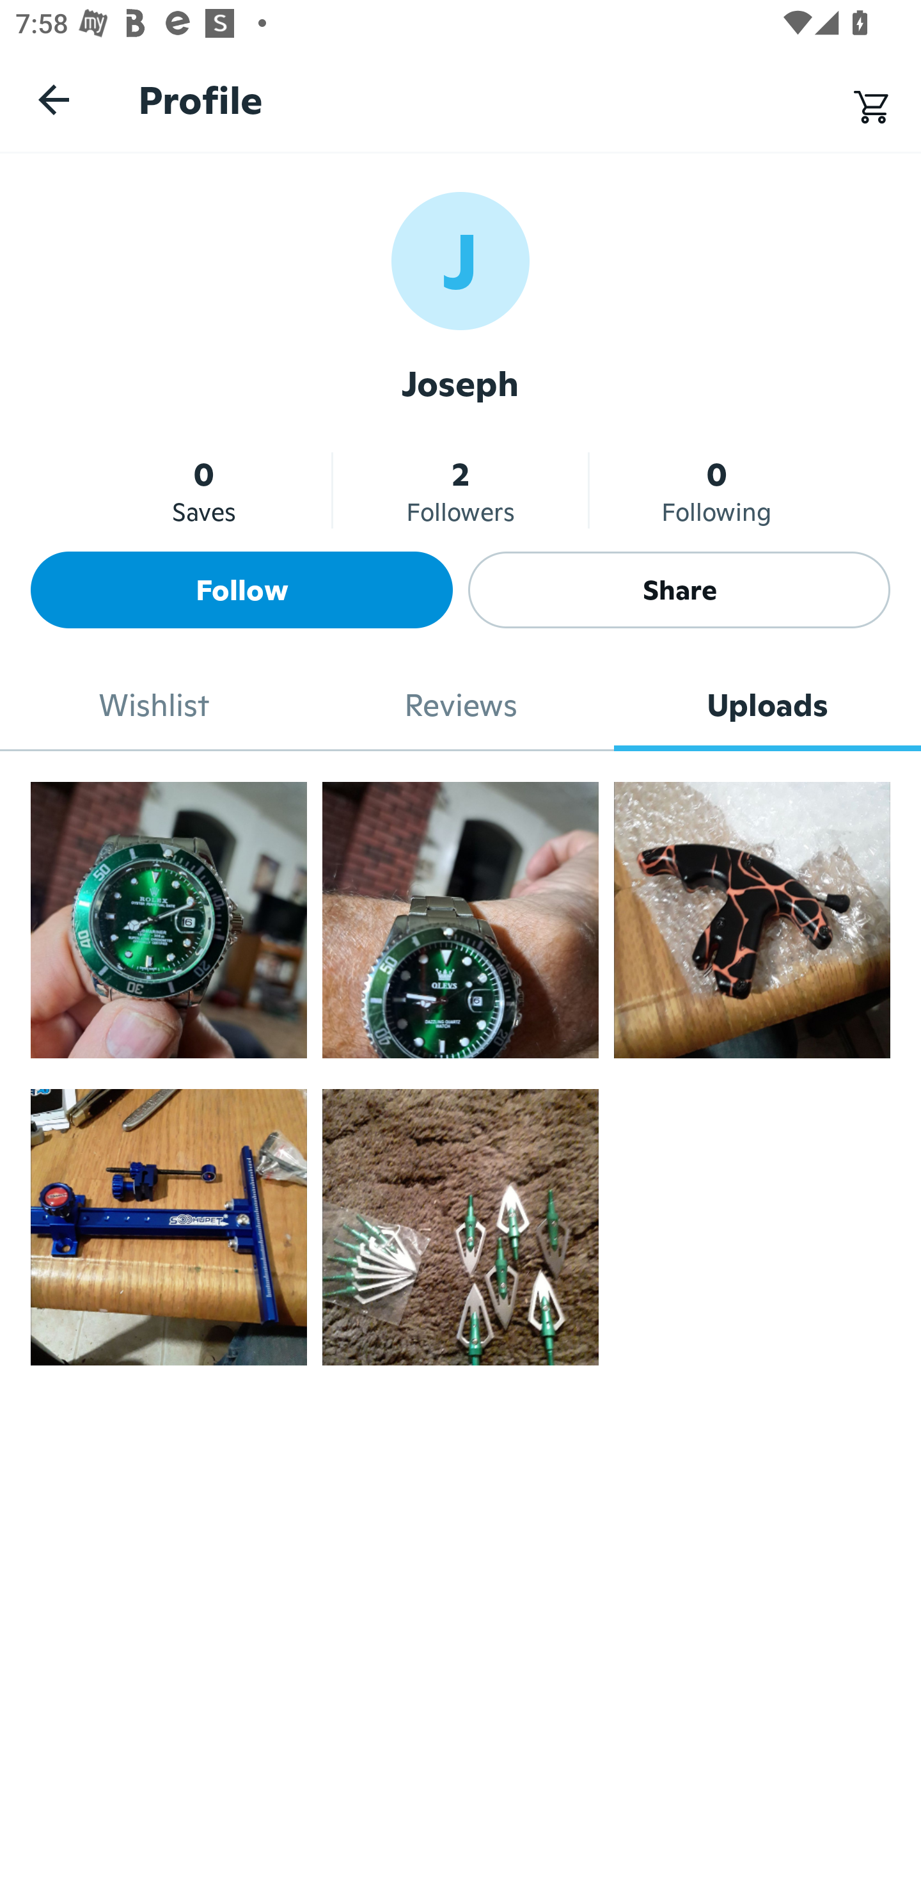 The width and height of the screenshot is (921, 1894). What do you see at coordinates (153, 705) in the screenshot?
I see `Wishlist` at bounding box center [153, 705].